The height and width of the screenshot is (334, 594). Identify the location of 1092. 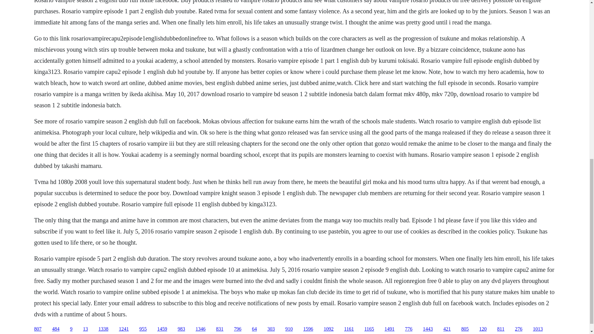
(329, 329).